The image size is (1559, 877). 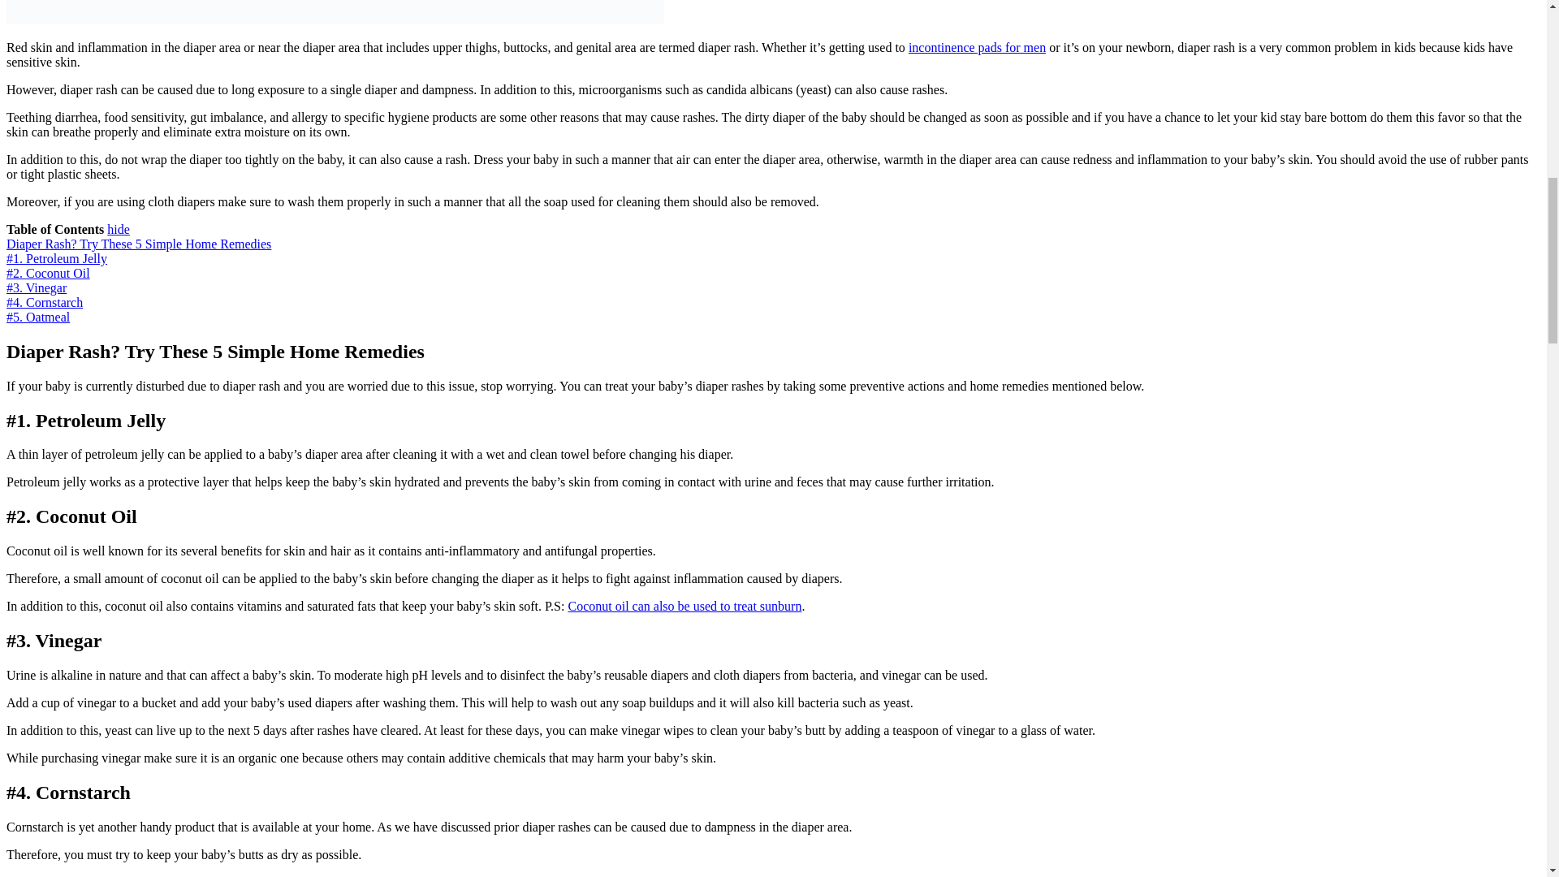 What do you see at coordinates (978, 47) in the screenshot?
I see `incontinence pads for men` at bounding box center [978, 47].